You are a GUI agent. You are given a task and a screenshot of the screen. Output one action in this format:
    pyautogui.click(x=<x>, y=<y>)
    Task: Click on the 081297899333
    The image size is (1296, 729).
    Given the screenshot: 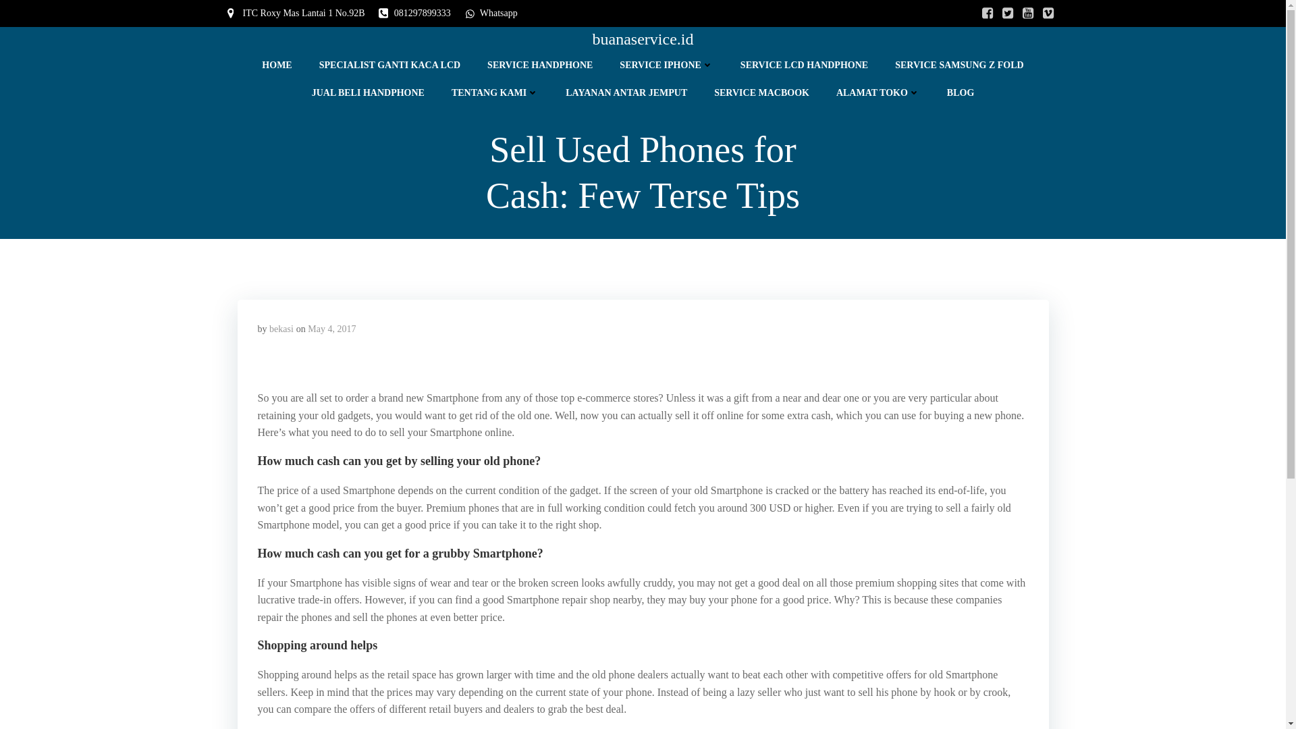 What is the action you would take?
    pyautogui.click(x=414, y=13)
    